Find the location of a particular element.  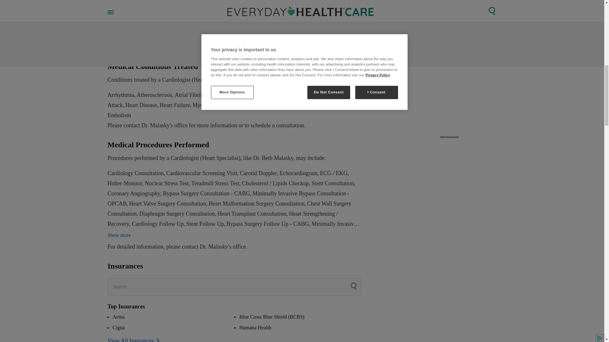

Coronary Angiography is located at coordinates (134, 193).